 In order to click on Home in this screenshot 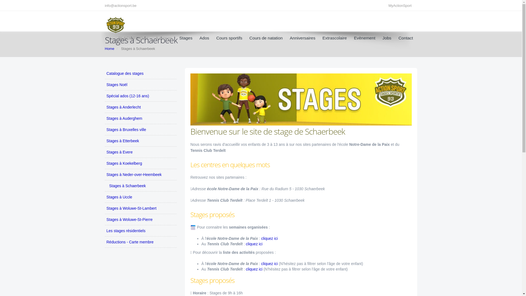, I will do `click(110, 49)`.